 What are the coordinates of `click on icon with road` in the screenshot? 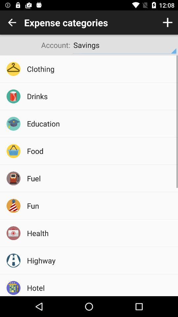 It's located at (13, 261).